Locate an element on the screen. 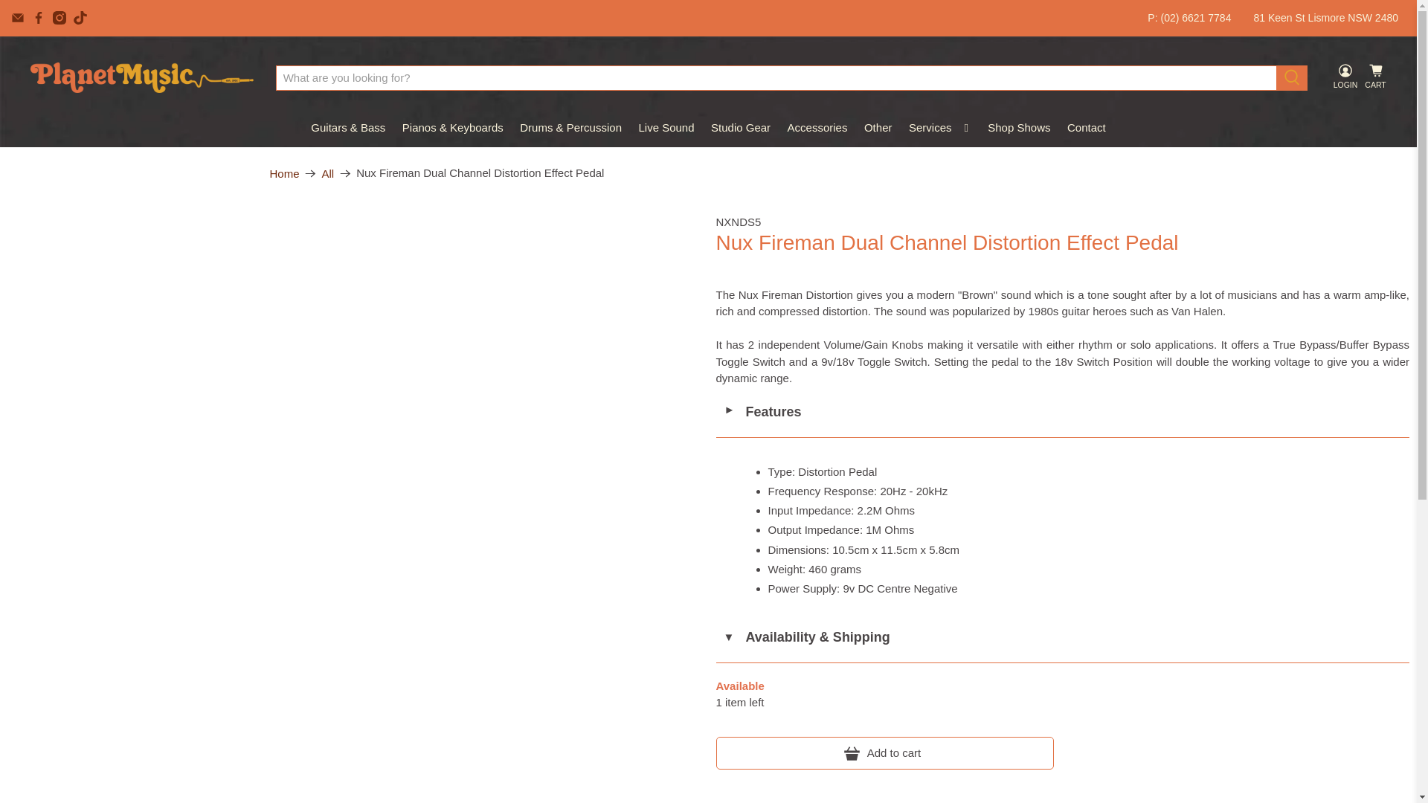 This screenshot has height=803, width=1428. Other is located at coordinates (878, 128).